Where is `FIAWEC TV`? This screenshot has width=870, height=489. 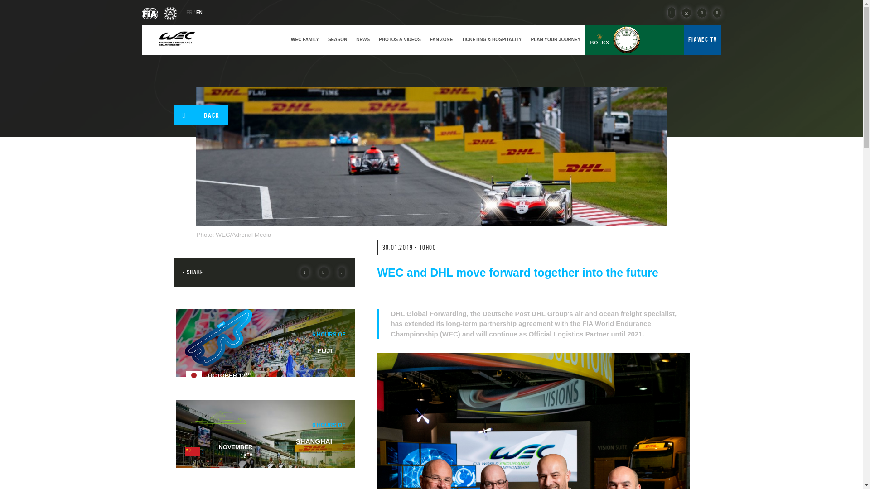 FIAWEC TV is located at coordinates (702, 39).